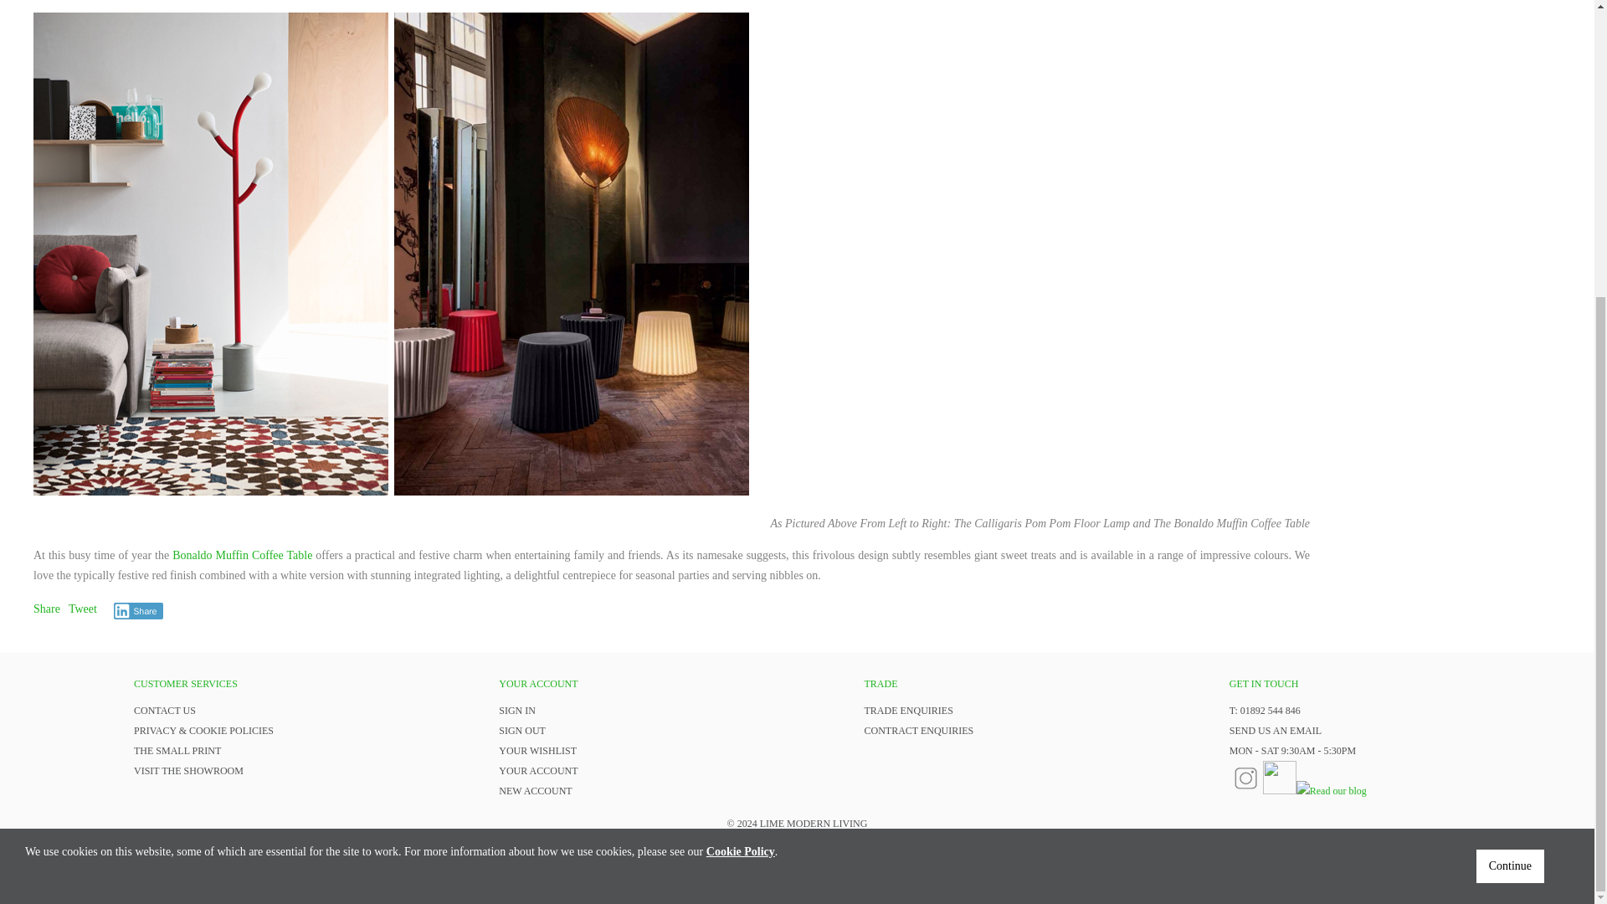  Describe the element at coordinates (537, 770) in the screenshot. I see `YOUR ACCOUNT` at that location.